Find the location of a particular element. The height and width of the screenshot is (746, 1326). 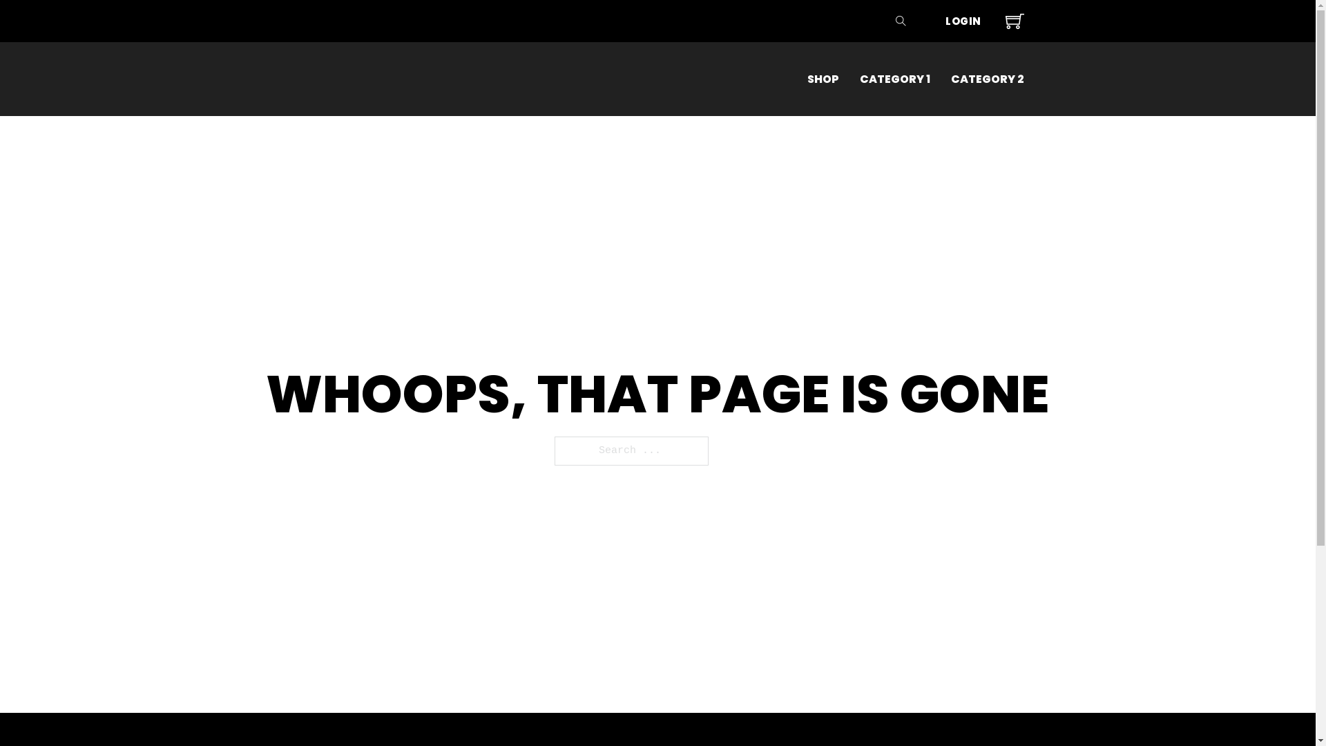

CATEGORY 1 is located at coordinates (894, 79).